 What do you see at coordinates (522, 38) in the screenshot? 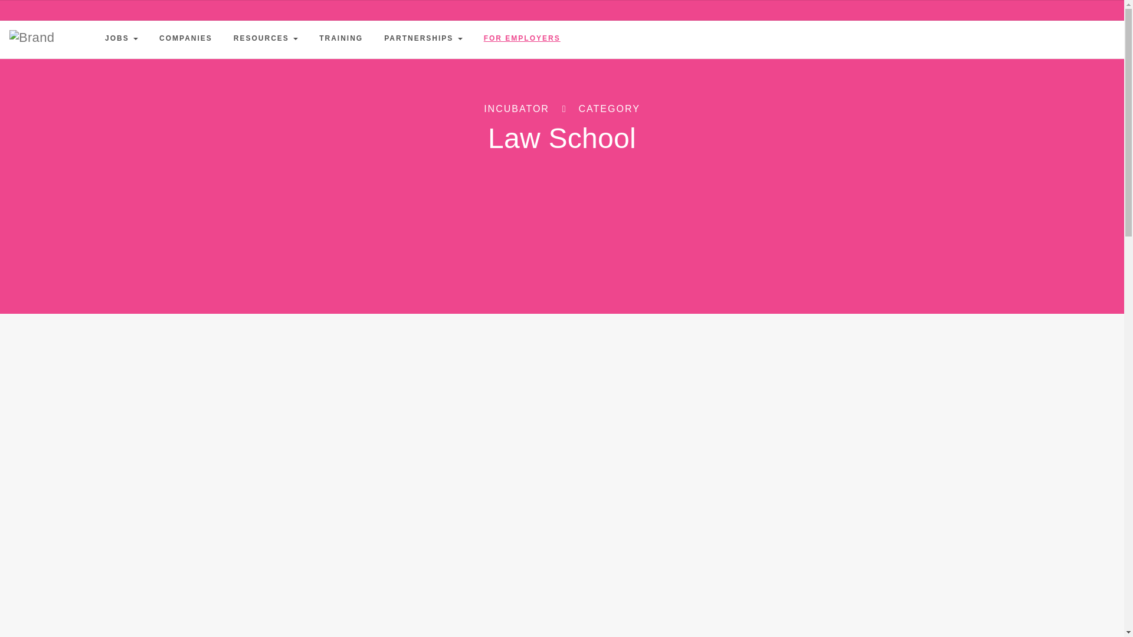
I see `FOR EMPLOYERS` at bounding box center [522, 38].